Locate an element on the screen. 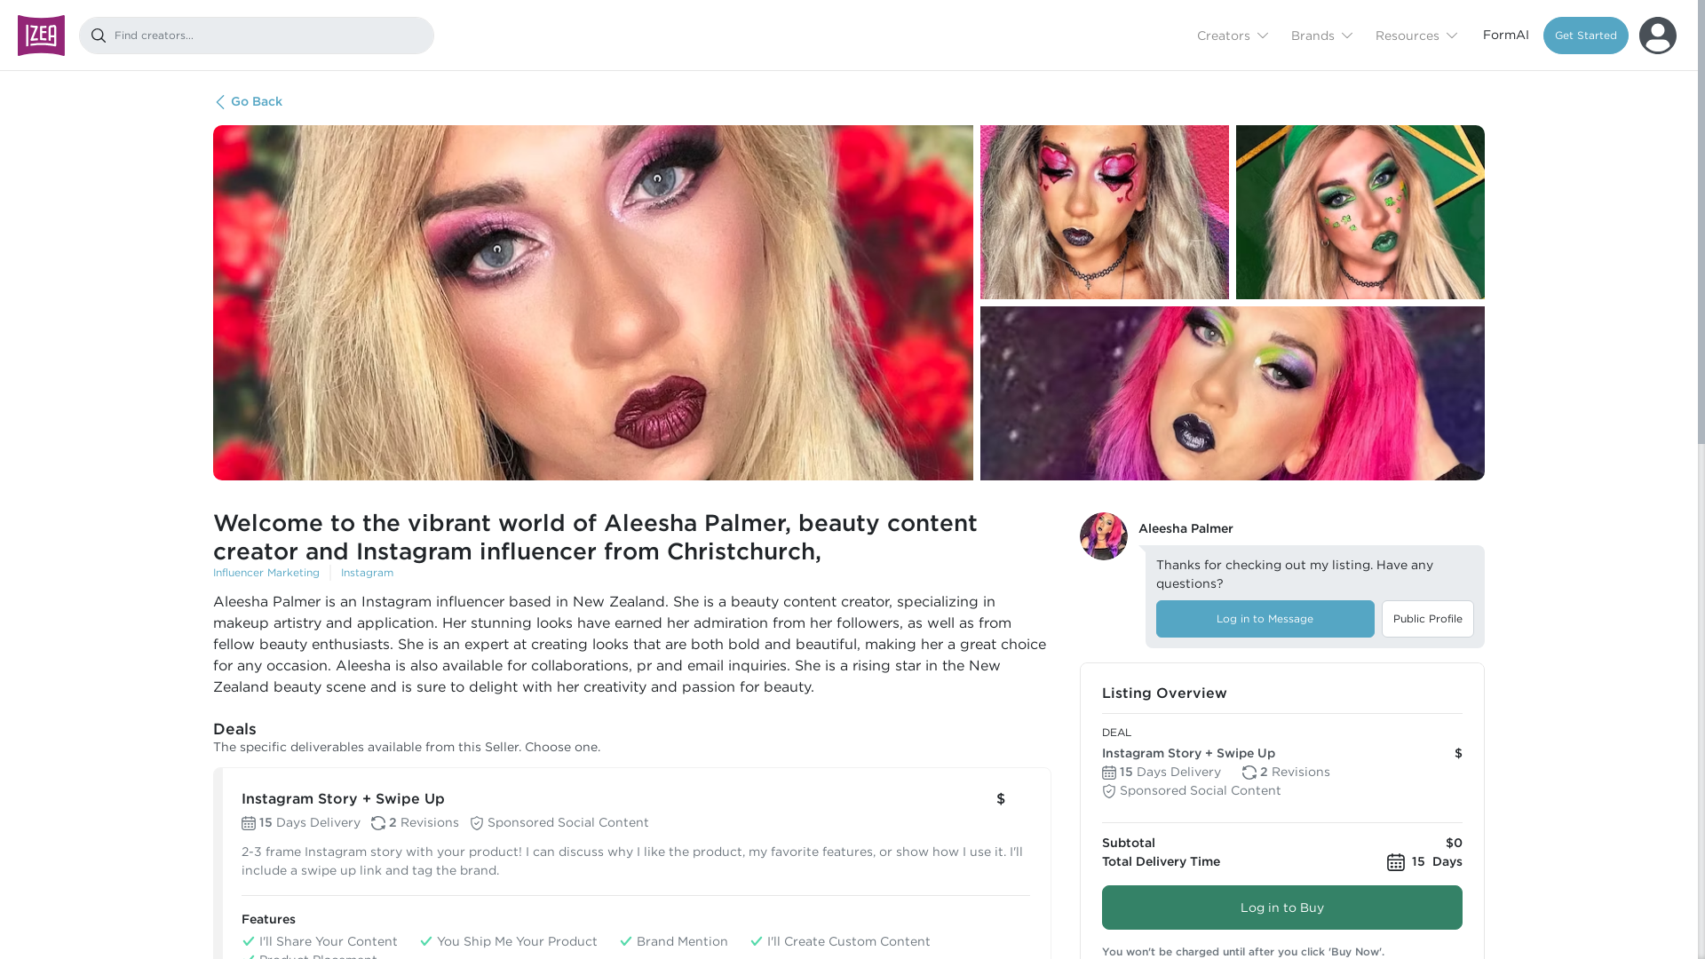 This screenshot has height=959, width=1705. Creators is located at coordinates (1233, 34).